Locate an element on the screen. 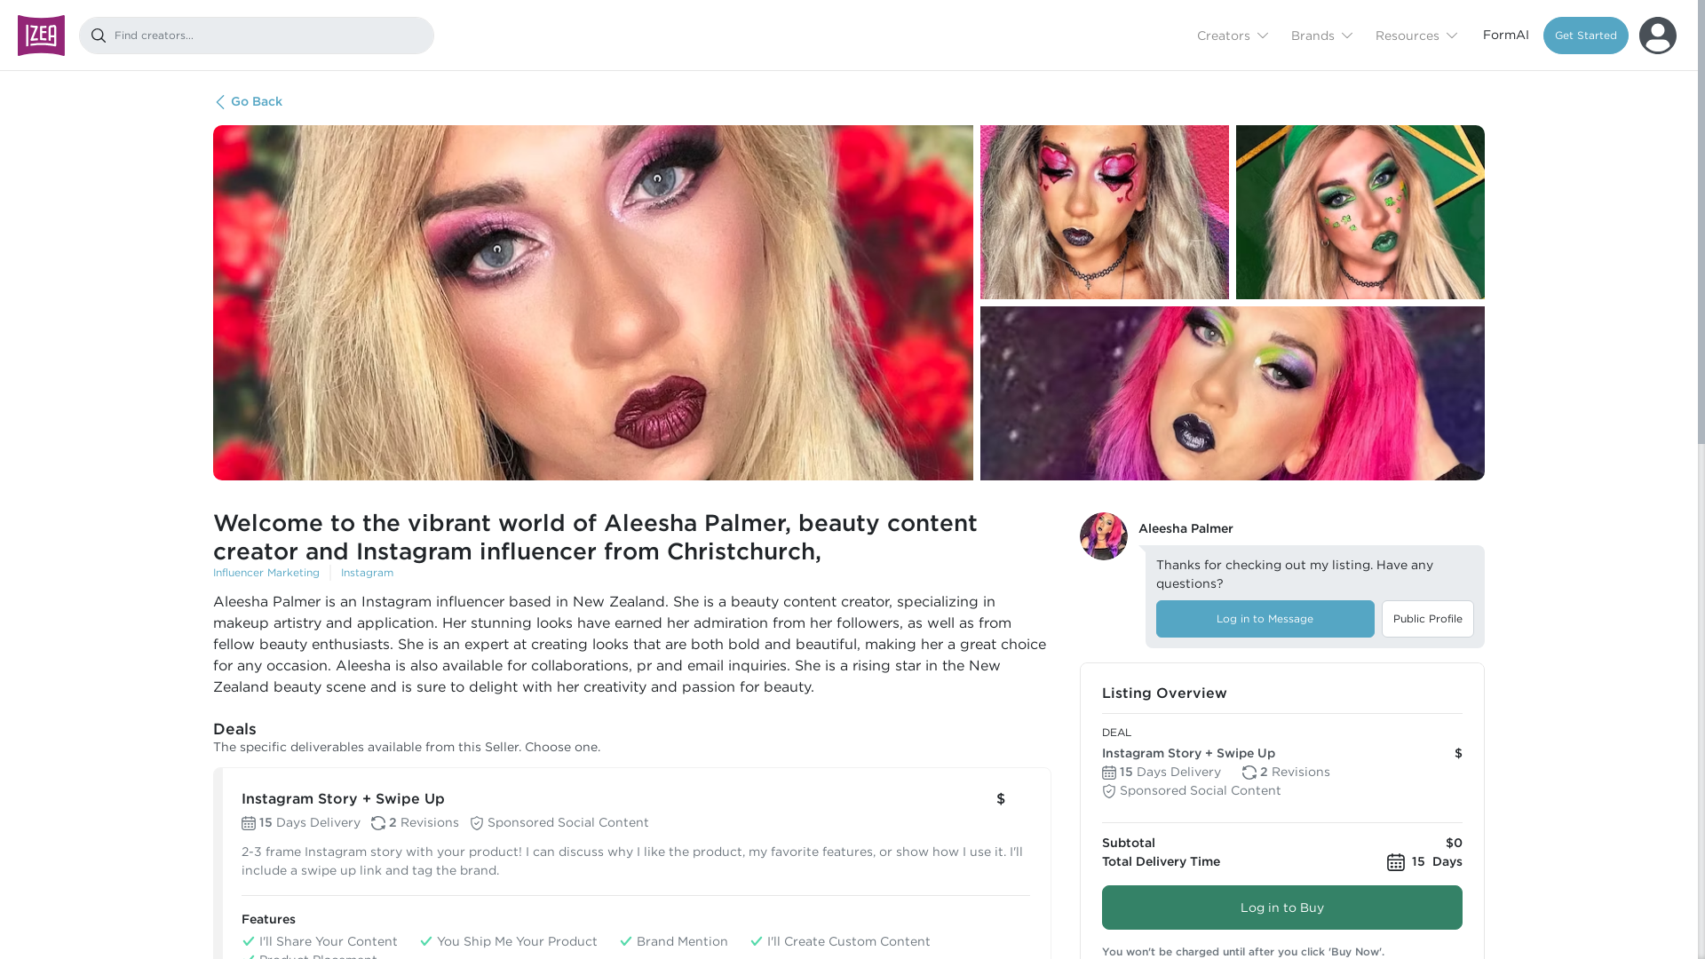 This screenshot has height=959, width=1705. Creators is located at coordinates (1233, 34).